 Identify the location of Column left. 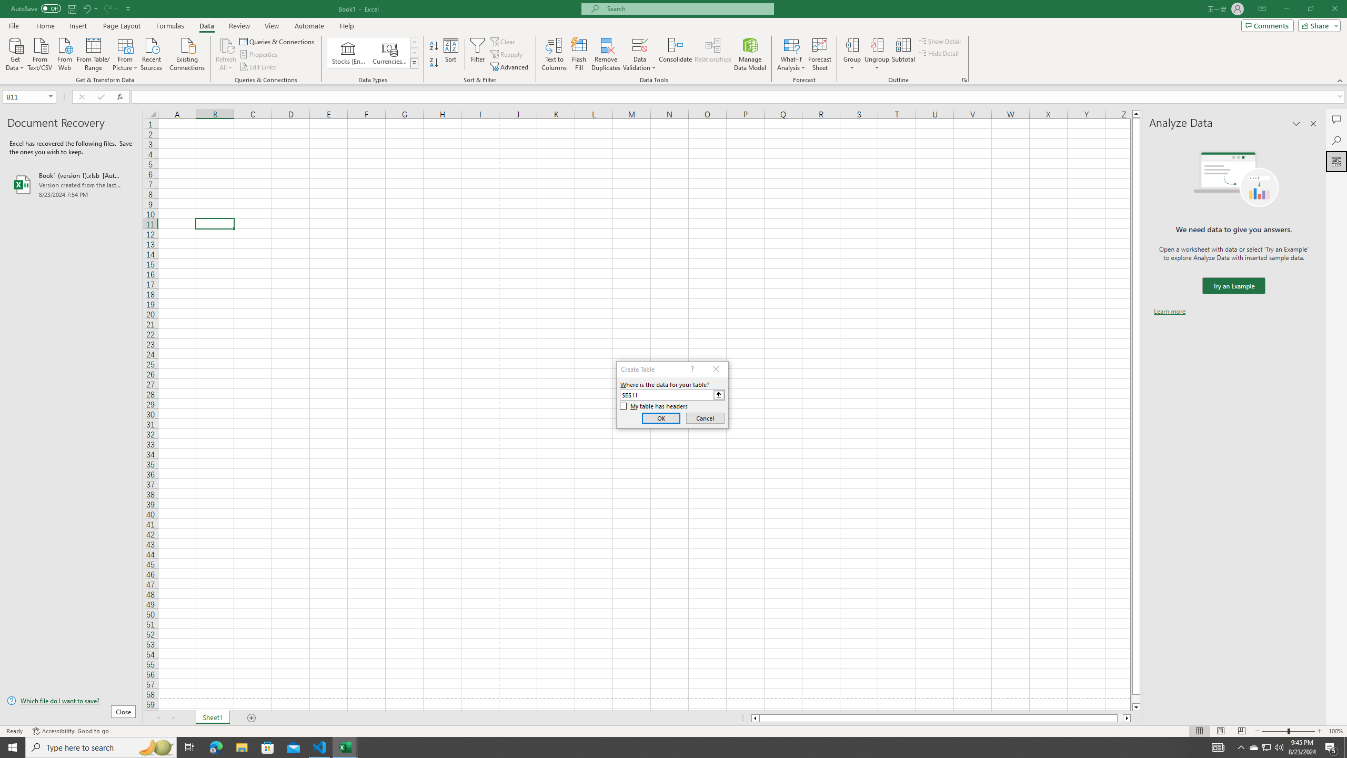
(755, 718).